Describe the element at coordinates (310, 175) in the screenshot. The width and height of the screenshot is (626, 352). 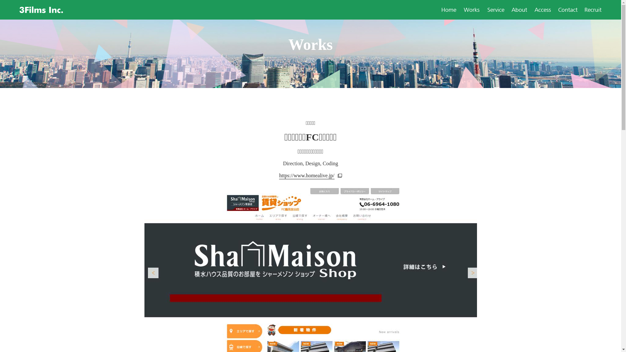
I see `https://www.homealive.jp/` at that location.